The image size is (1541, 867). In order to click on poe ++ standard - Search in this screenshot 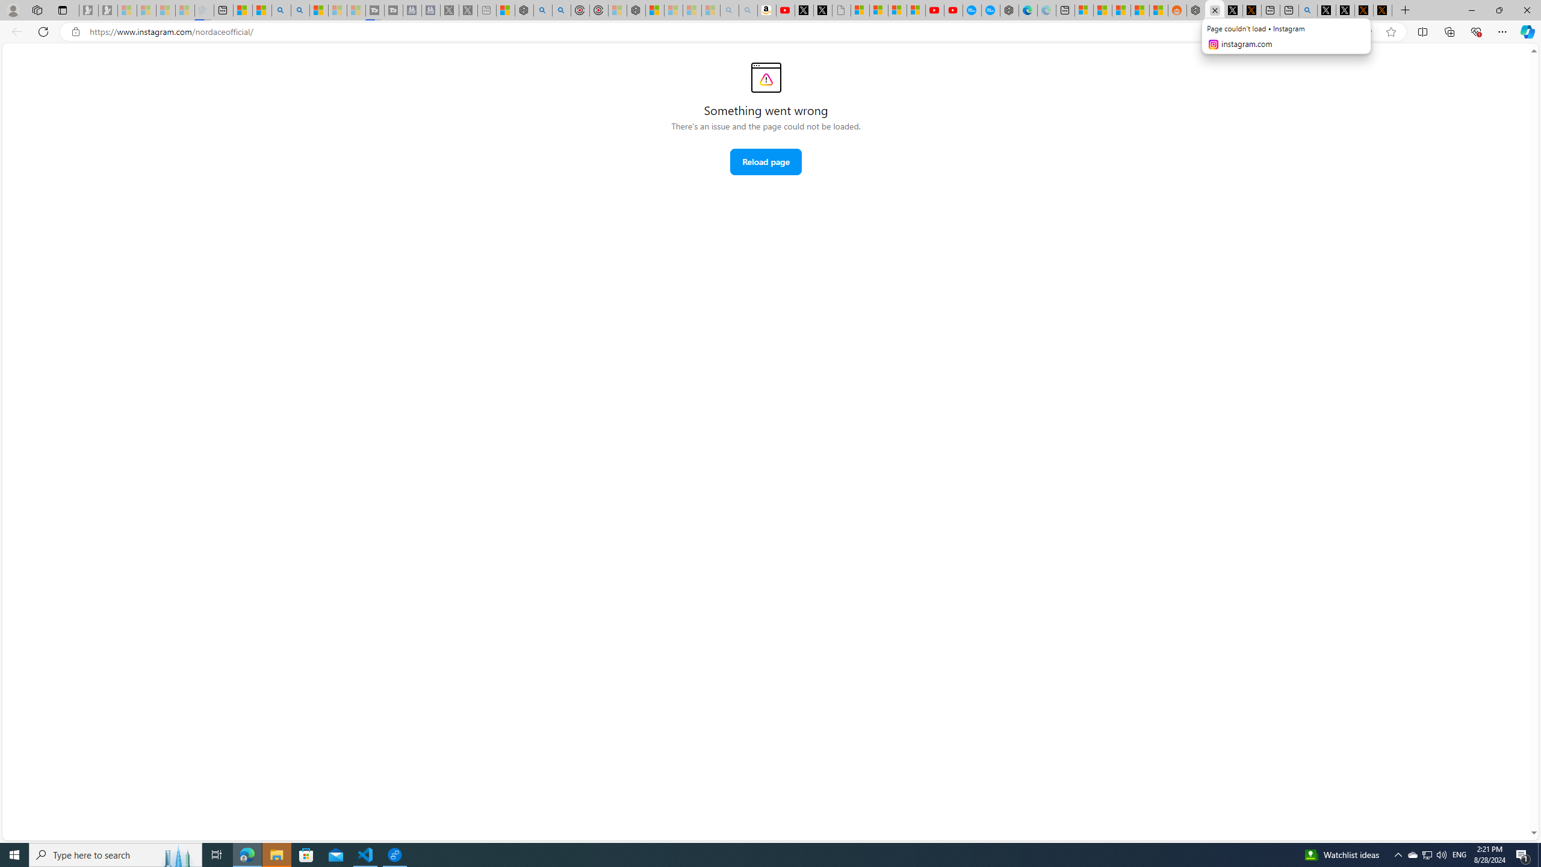, I will do `click(561, 10)`.